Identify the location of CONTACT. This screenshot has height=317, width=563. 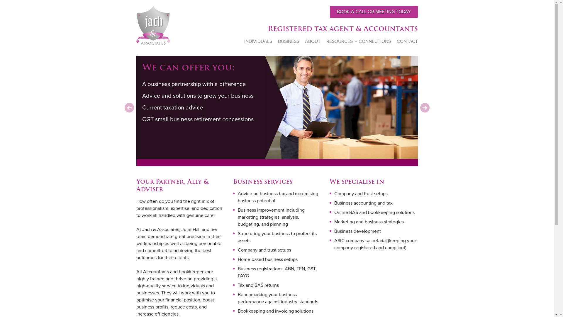
(407, 41).